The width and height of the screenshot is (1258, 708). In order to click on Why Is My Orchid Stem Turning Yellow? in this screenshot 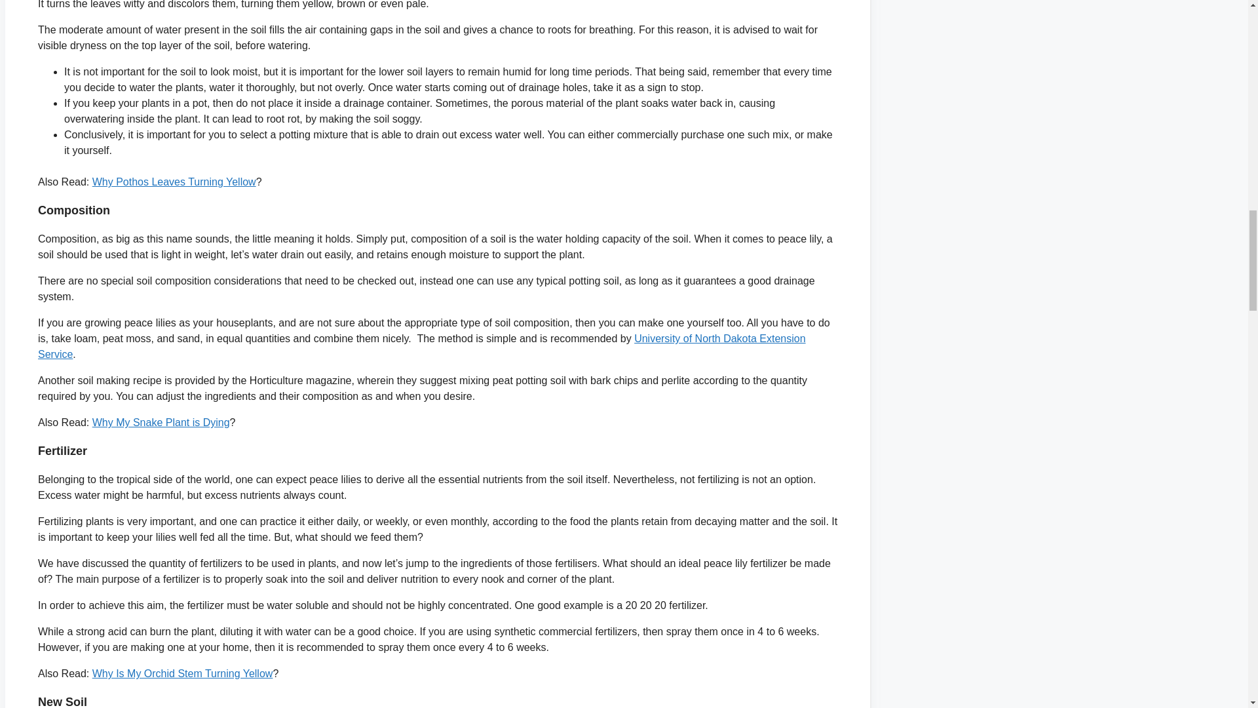, I will do `click(182, 673)`.